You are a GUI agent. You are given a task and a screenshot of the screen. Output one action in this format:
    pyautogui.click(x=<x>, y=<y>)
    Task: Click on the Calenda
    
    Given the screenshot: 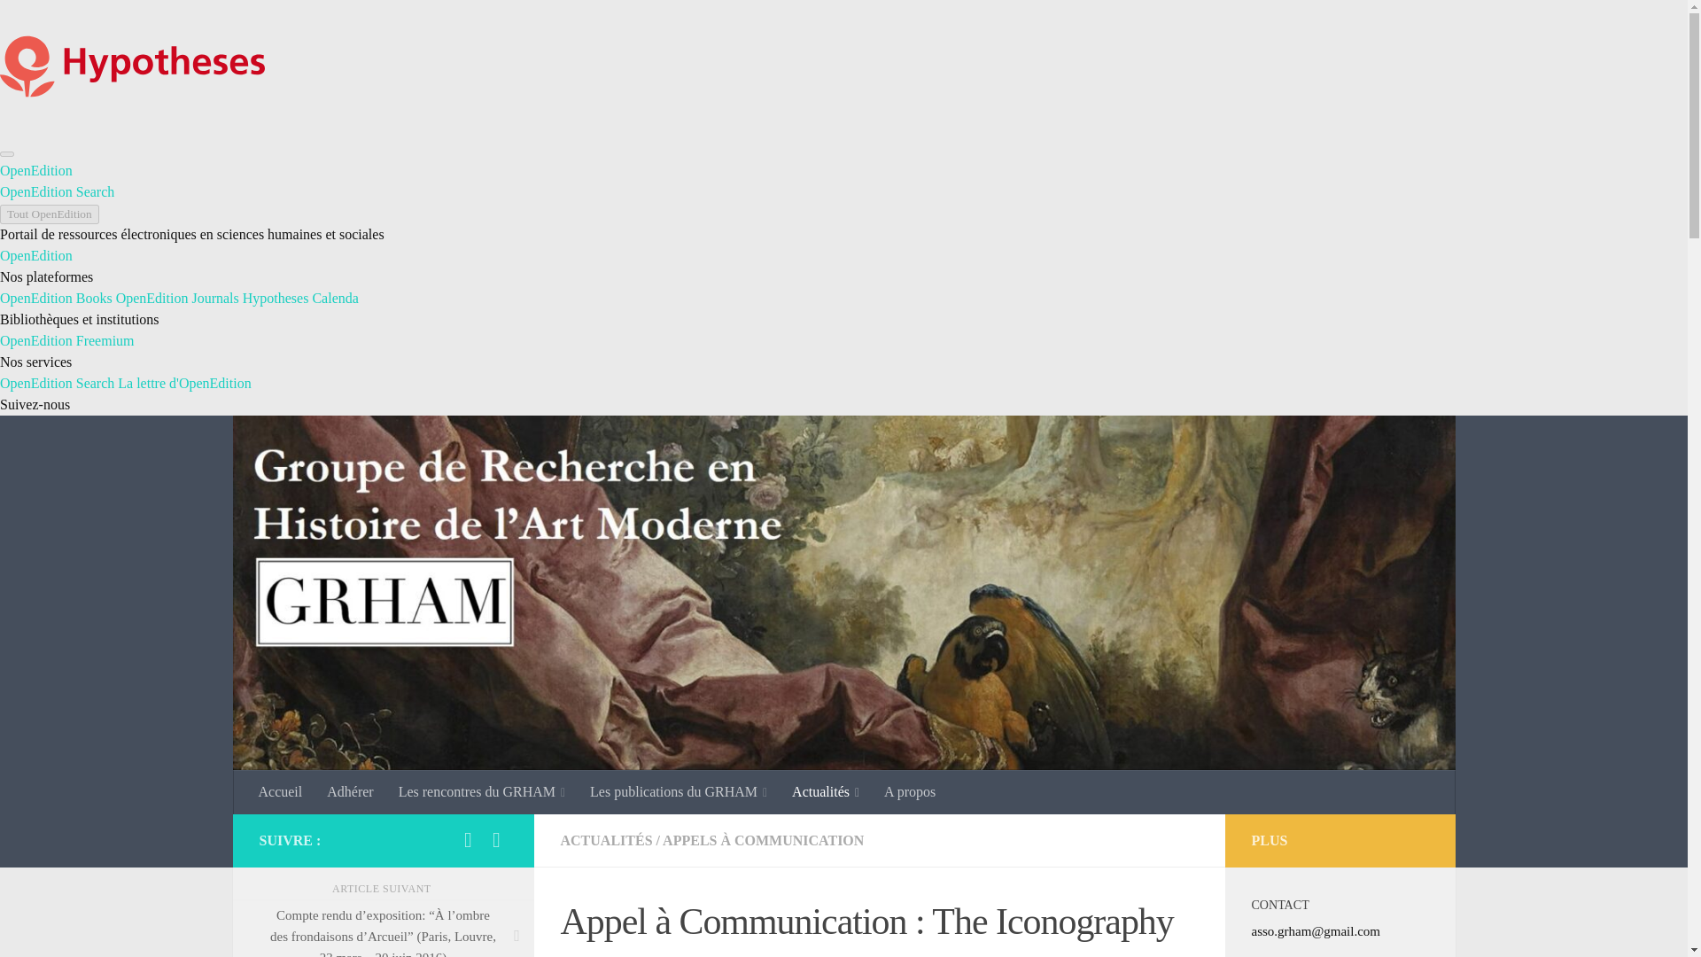 What is the action you would take?
    pyautogui.click(x=334, y=298)
    